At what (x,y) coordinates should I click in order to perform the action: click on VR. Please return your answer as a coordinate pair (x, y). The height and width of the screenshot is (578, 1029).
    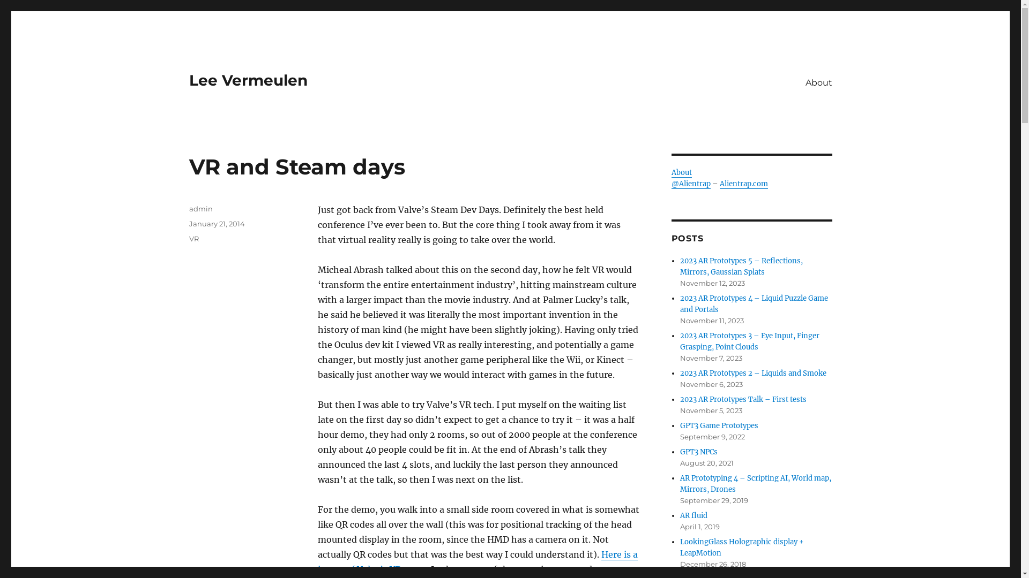
    Looking at the image, I should click on (193, 239).